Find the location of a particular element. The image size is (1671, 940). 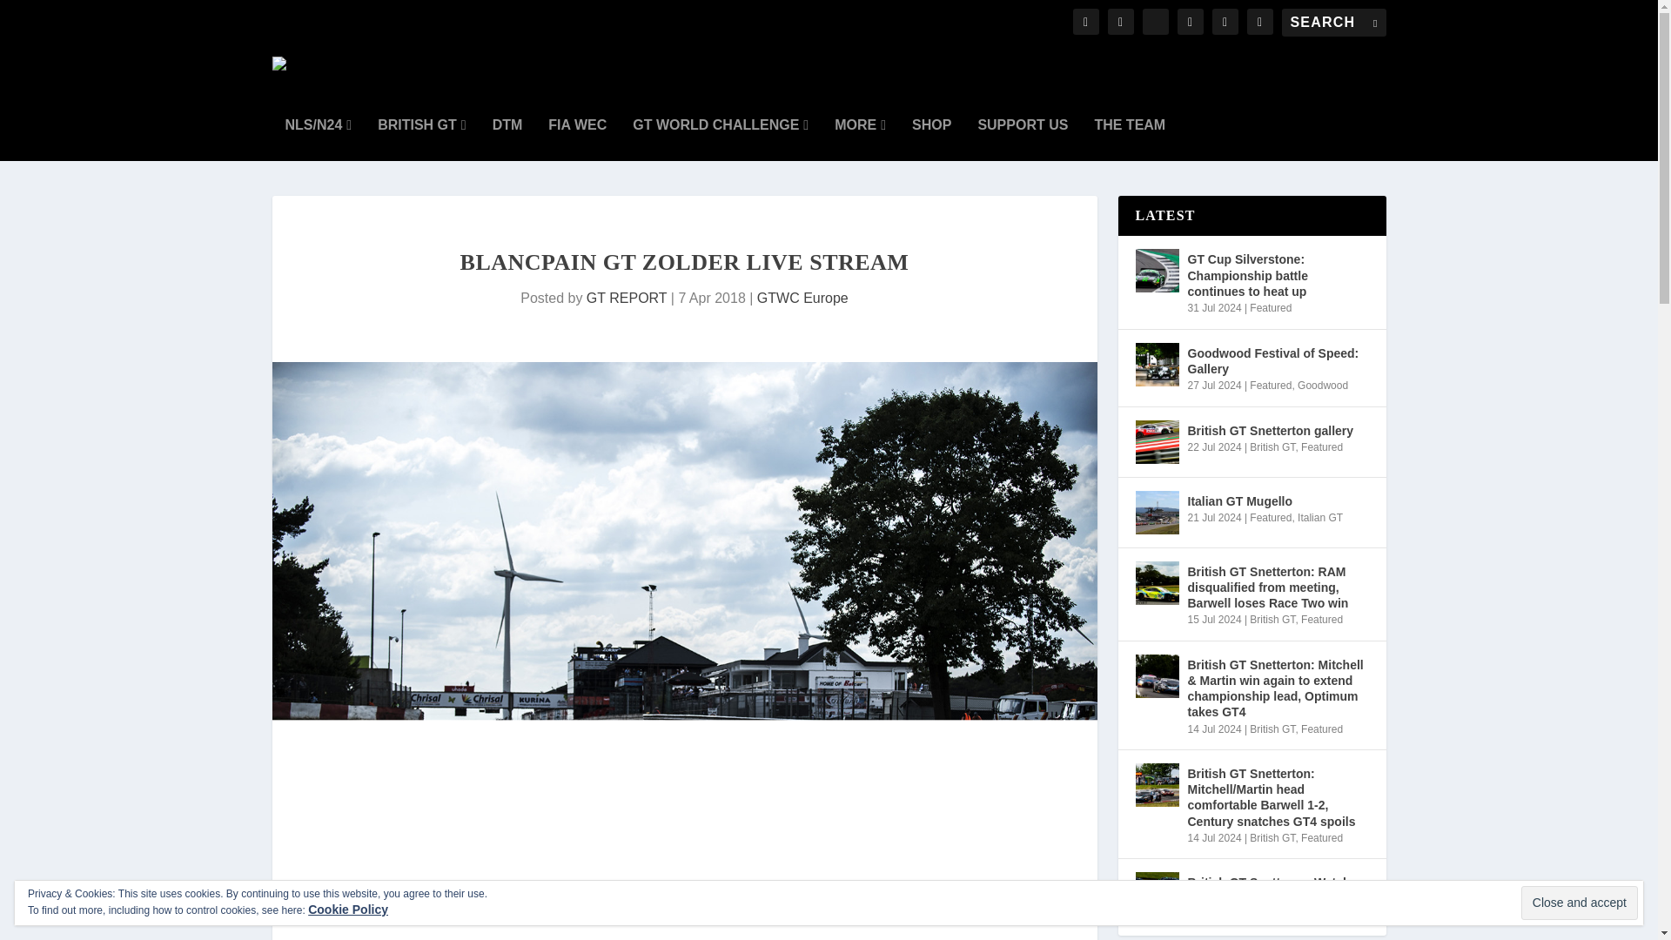

Posts by GT REPORT is located at coordinates (627, 298).